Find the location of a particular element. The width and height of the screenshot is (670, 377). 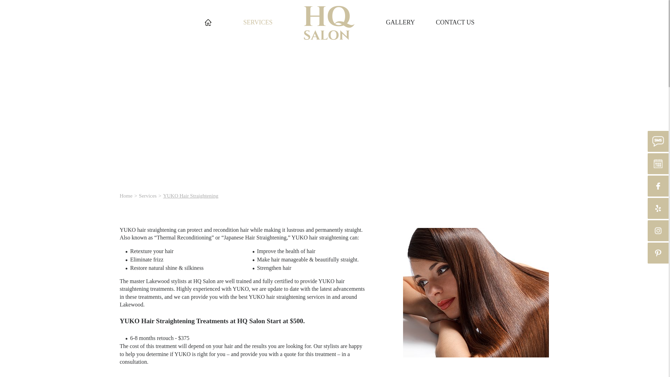

Services is located at coordinates (148, 195).